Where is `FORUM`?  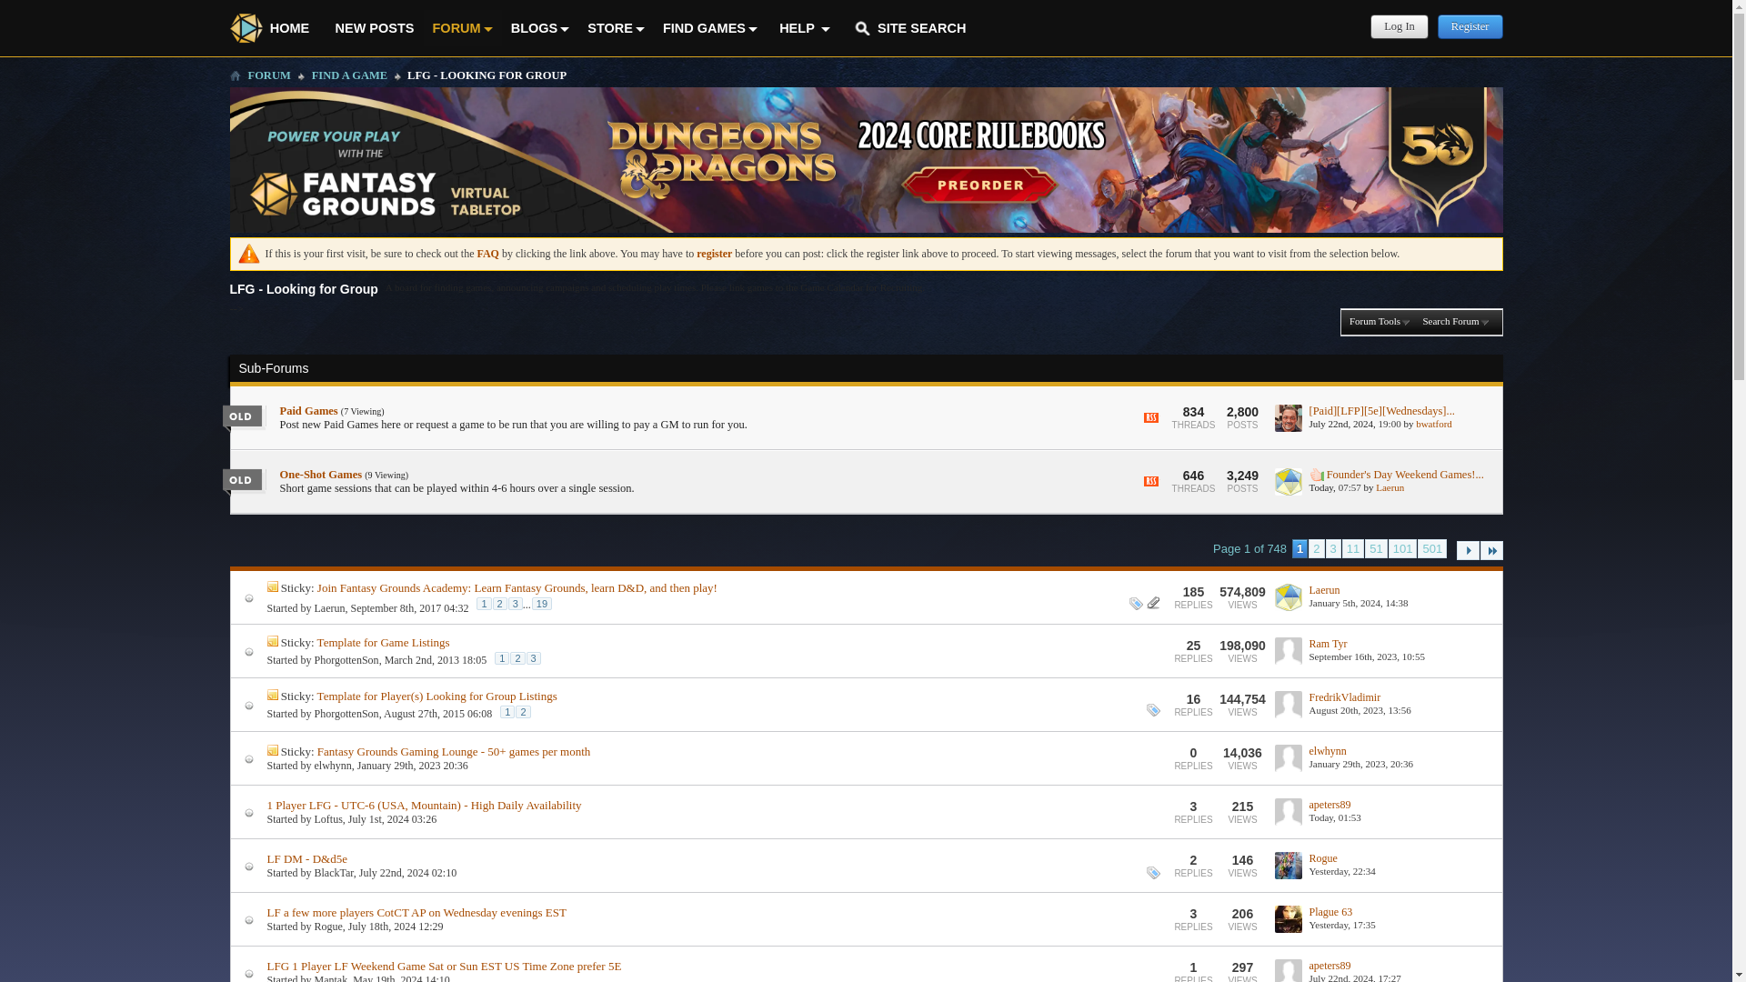 FORUM is located at coordinates (463, 27).